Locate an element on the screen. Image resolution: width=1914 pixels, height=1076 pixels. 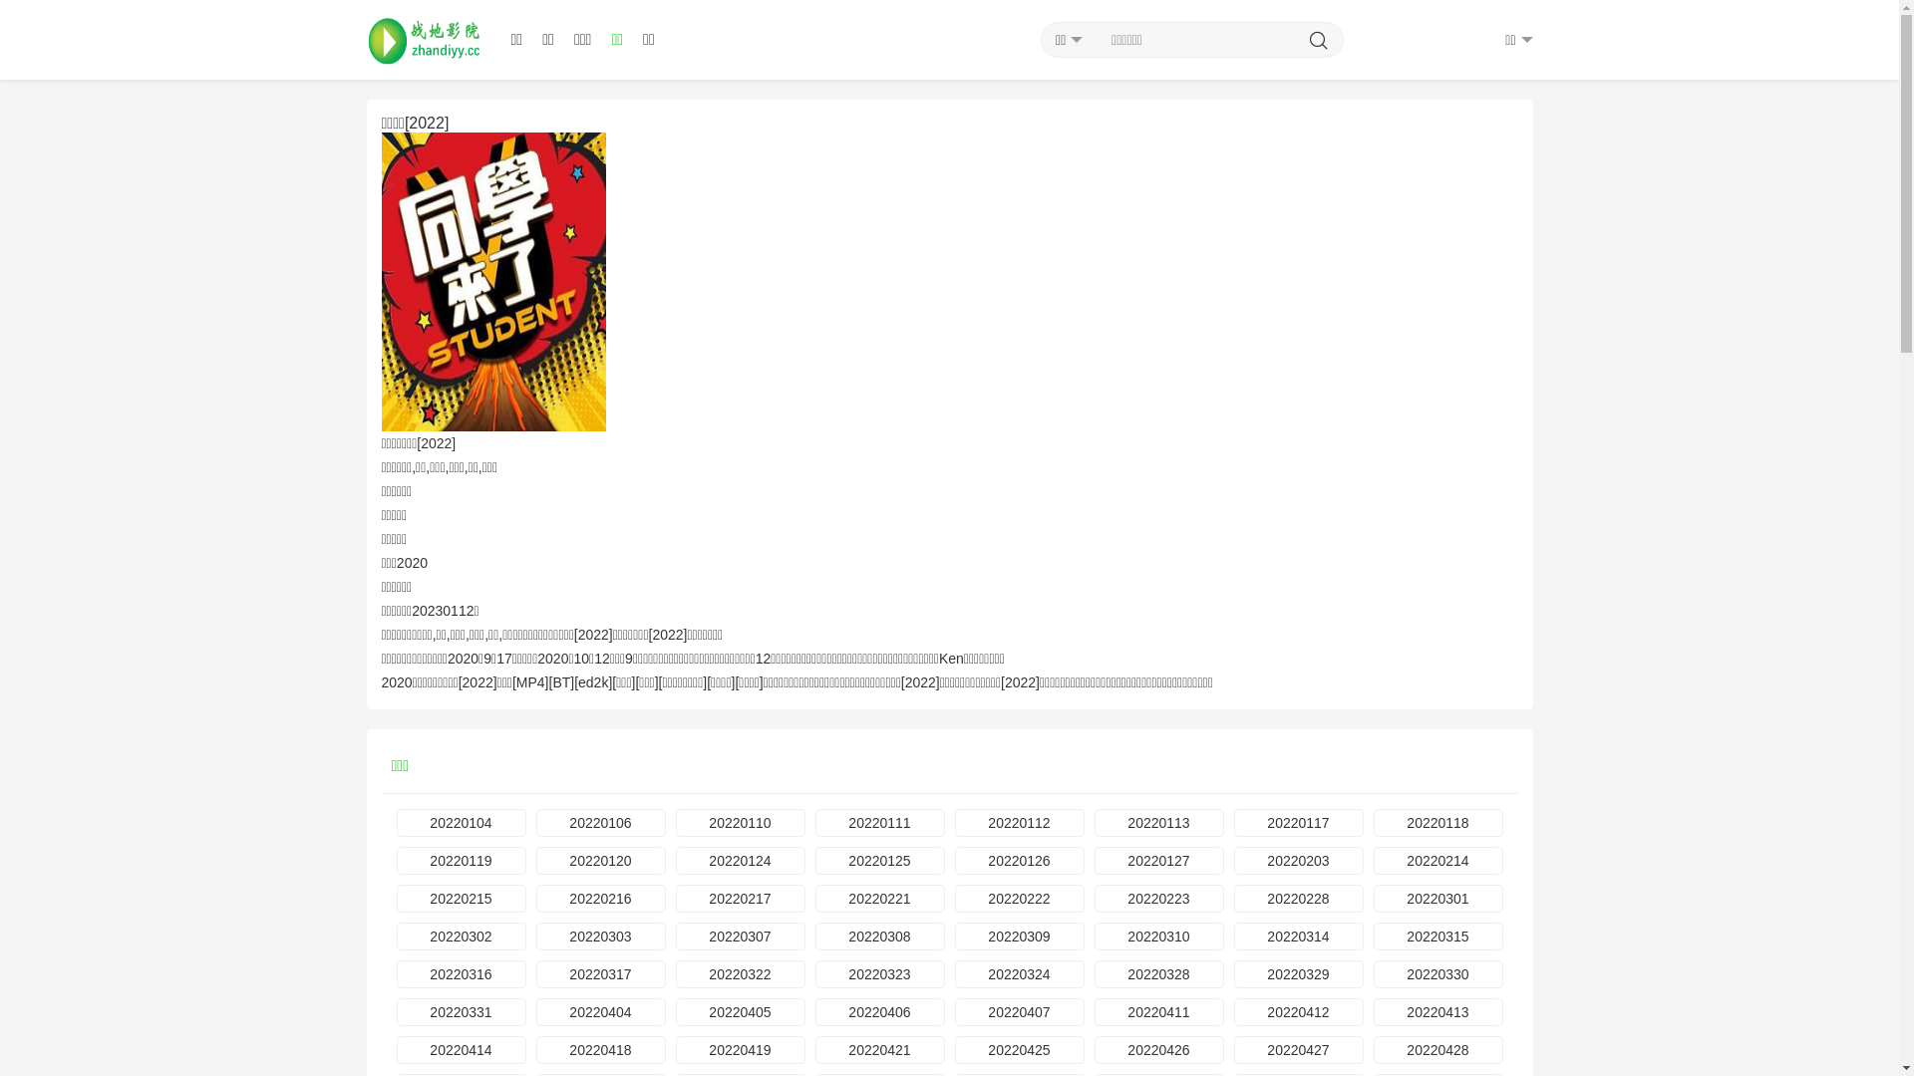
20220329 is located at coordinates (1299, 974).